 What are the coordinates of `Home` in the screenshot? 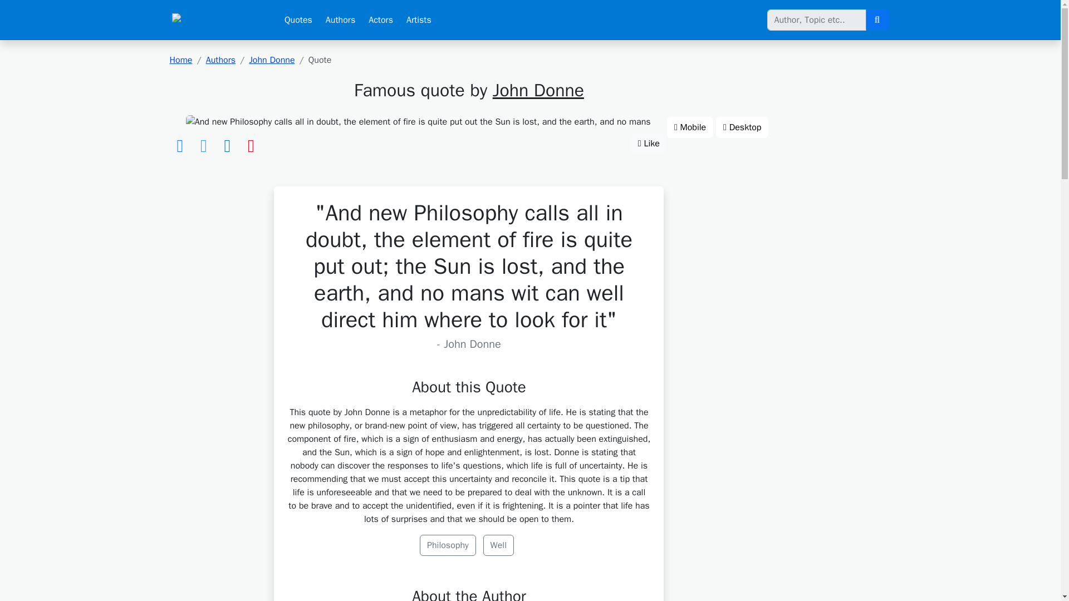 It's located at (180, 60).